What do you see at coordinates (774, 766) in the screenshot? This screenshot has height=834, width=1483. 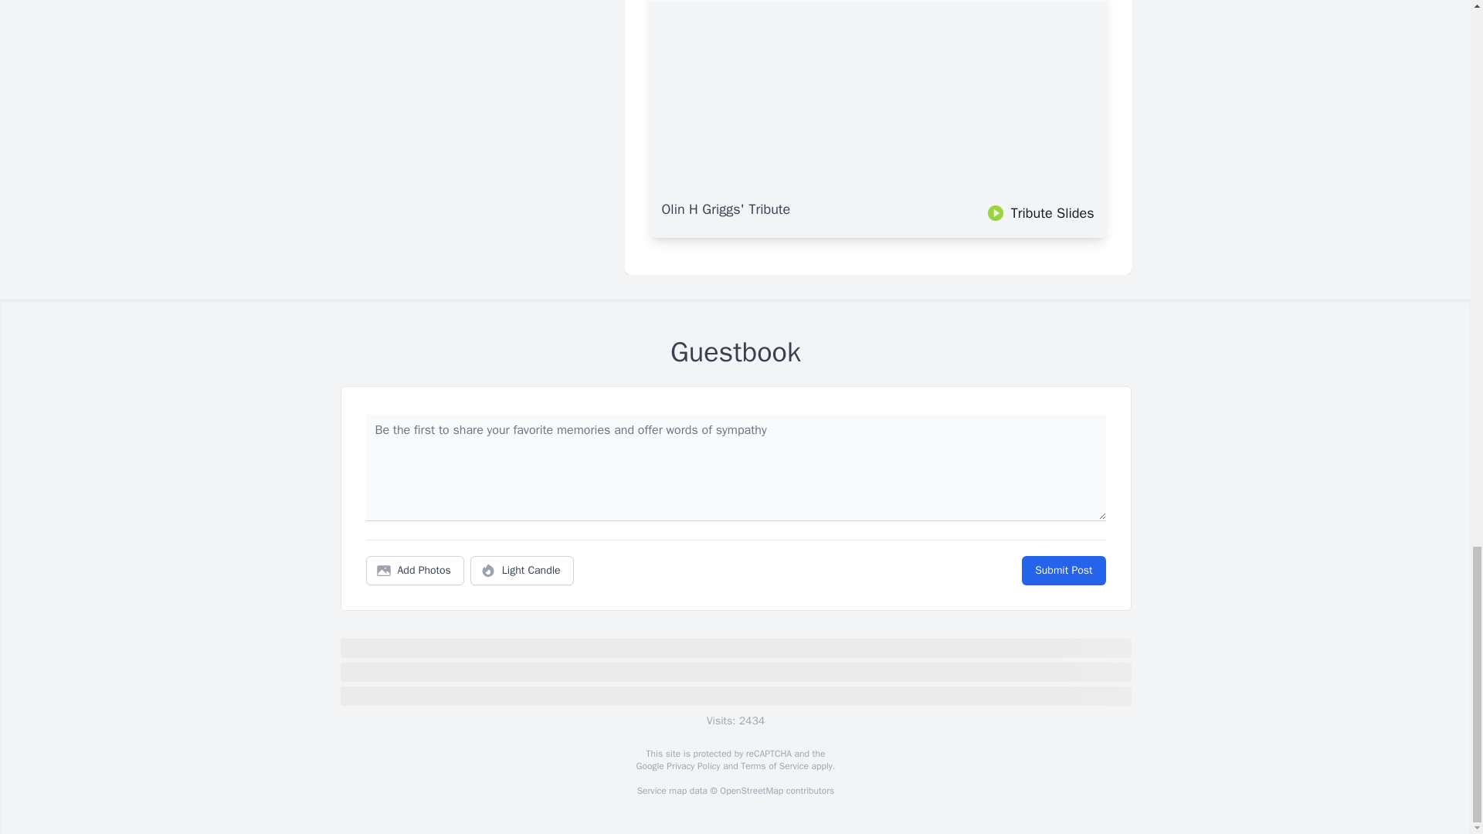 I see `Terms of Service` at bounding box center [774, 766].